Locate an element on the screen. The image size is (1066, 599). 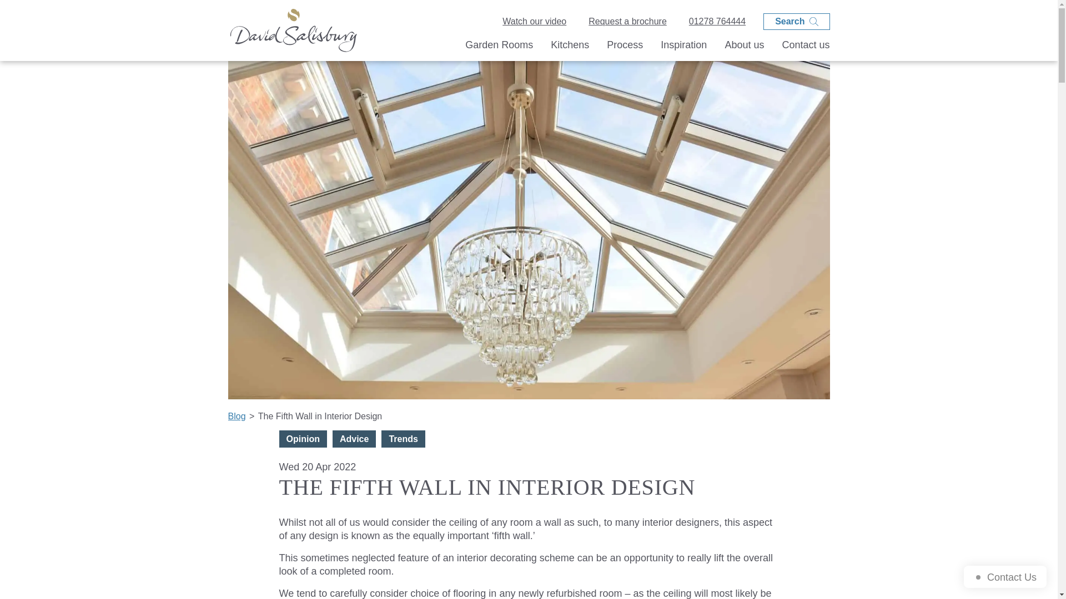
Blog is located at coordinates (237, 416).